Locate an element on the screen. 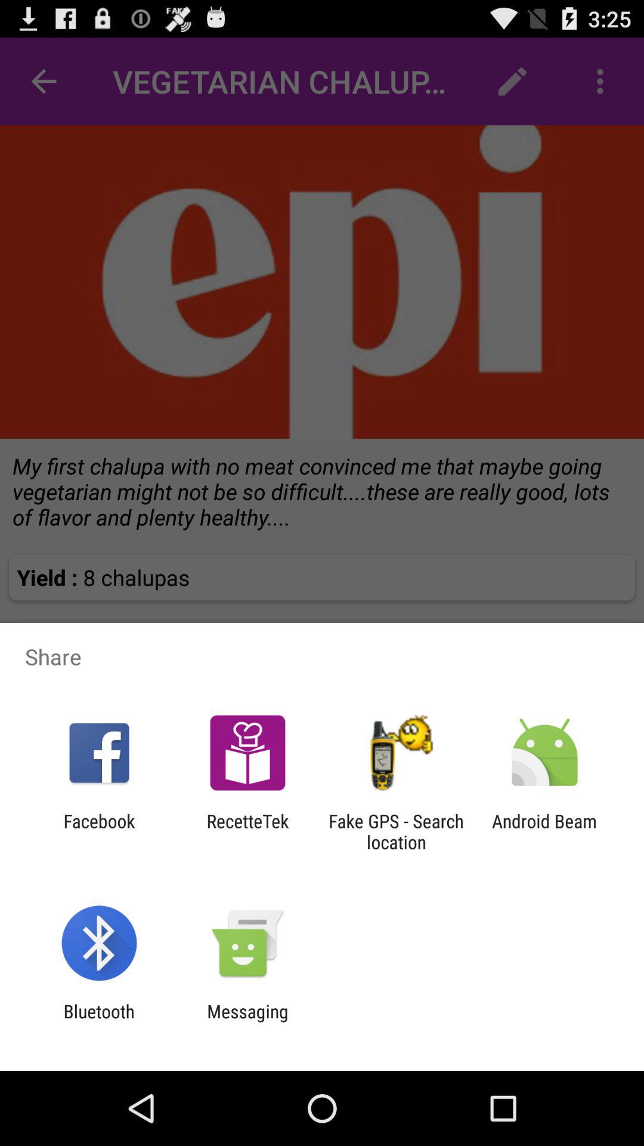 The width and height of the screenshot is (644, 1146). turn on fake gps search icon is located at coordinates (396, 831).